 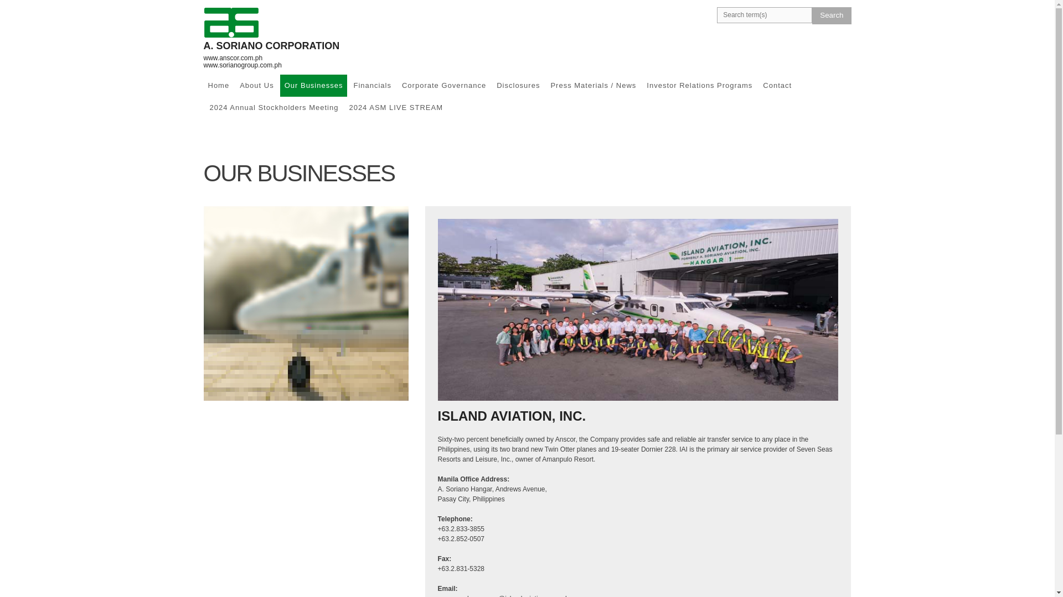 I want to click on A. SORIANO CORPORATION, so click(x=272, y=45).